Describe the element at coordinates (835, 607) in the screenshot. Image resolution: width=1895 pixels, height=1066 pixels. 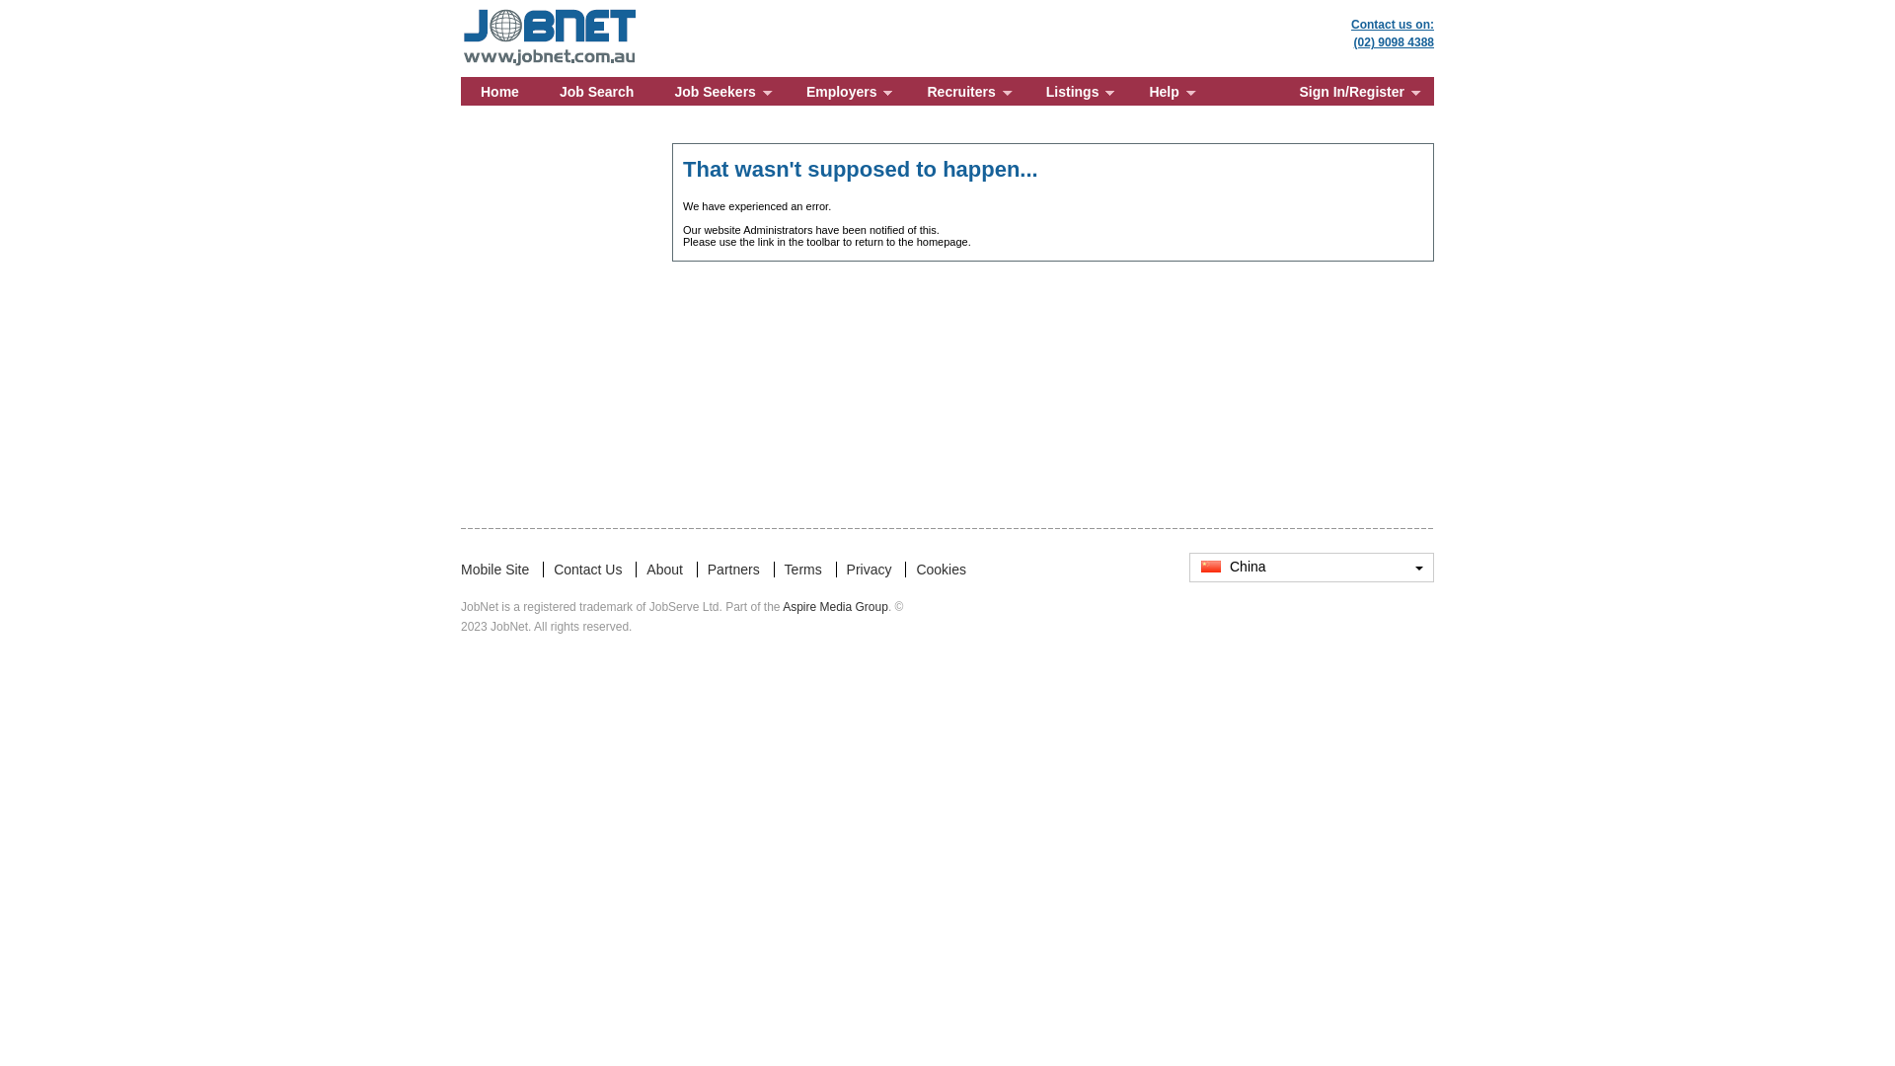
I see `Aspire Media Group` at that location.